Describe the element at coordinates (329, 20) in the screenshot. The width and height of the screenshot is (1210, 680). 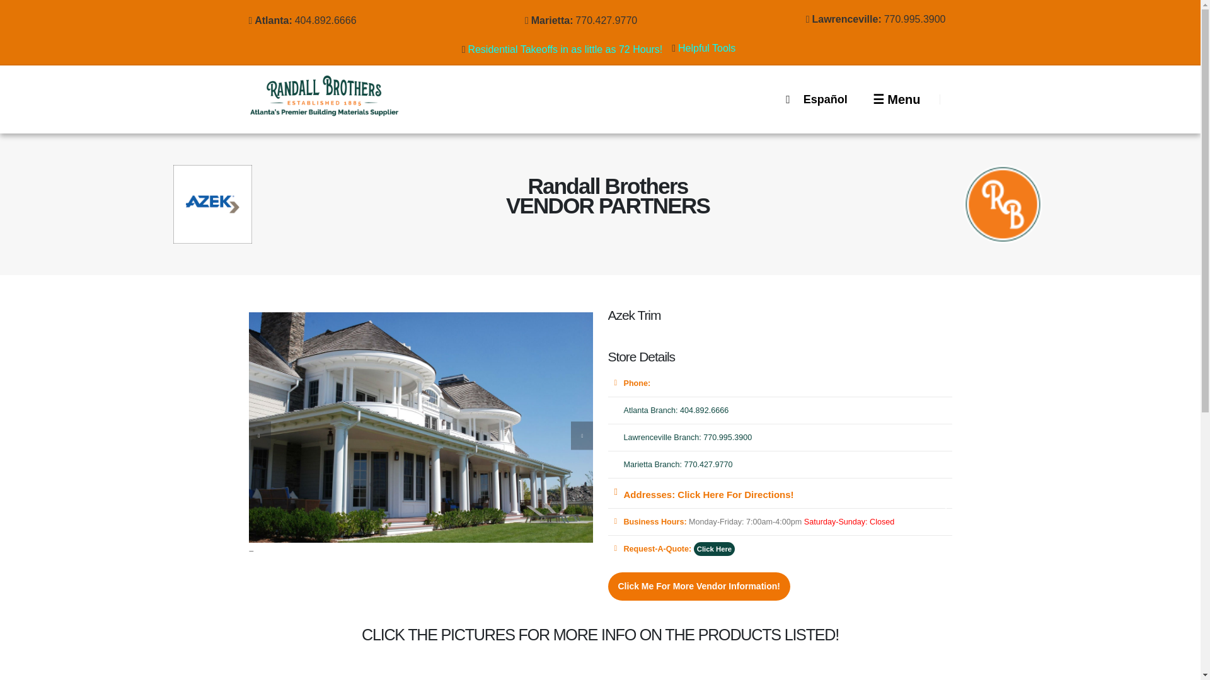
I see `404.892.6666` at that location.